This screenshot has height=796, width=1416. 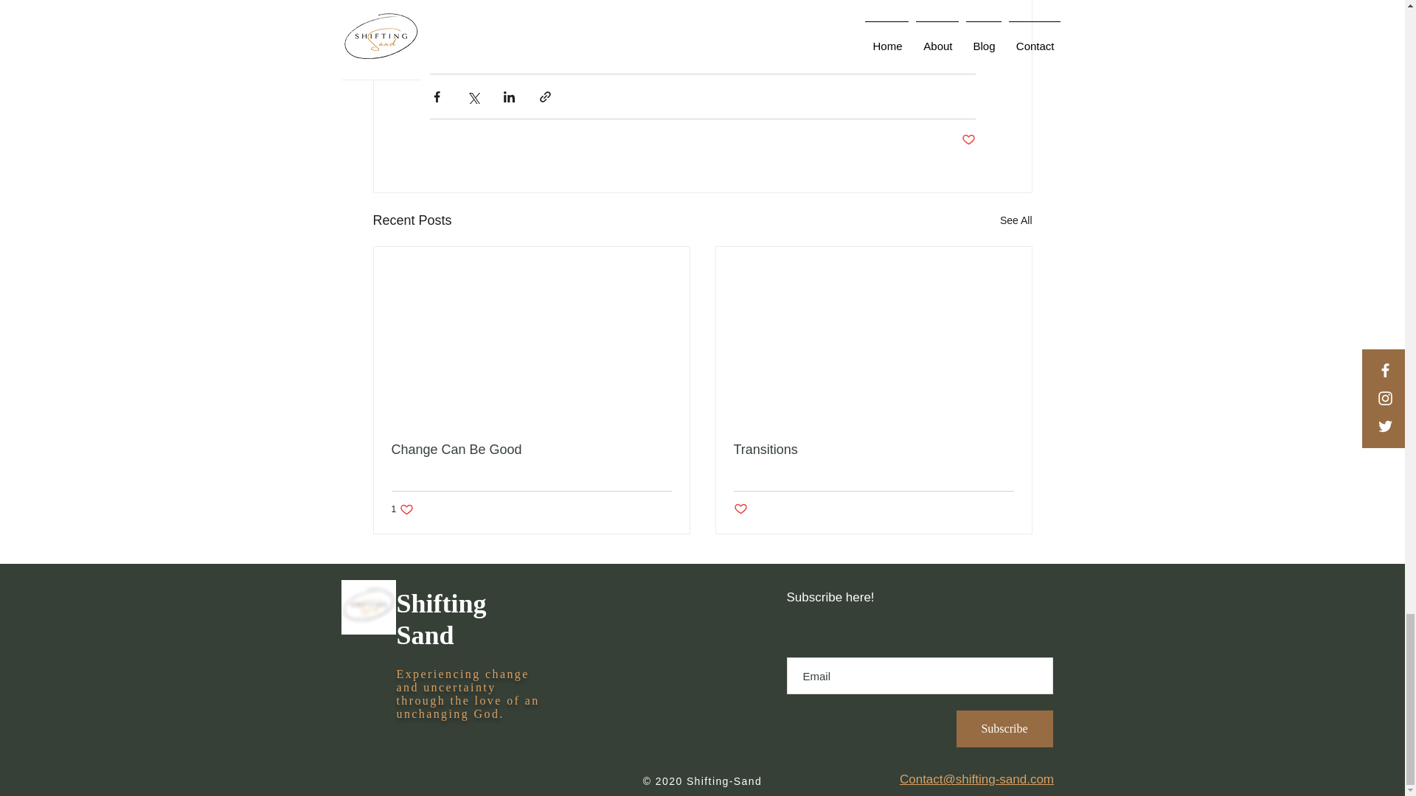 What do you see at coordinates (740, 510) in the screenshot?
I see `Post not marked as liked` at bounding box center [740, 510].